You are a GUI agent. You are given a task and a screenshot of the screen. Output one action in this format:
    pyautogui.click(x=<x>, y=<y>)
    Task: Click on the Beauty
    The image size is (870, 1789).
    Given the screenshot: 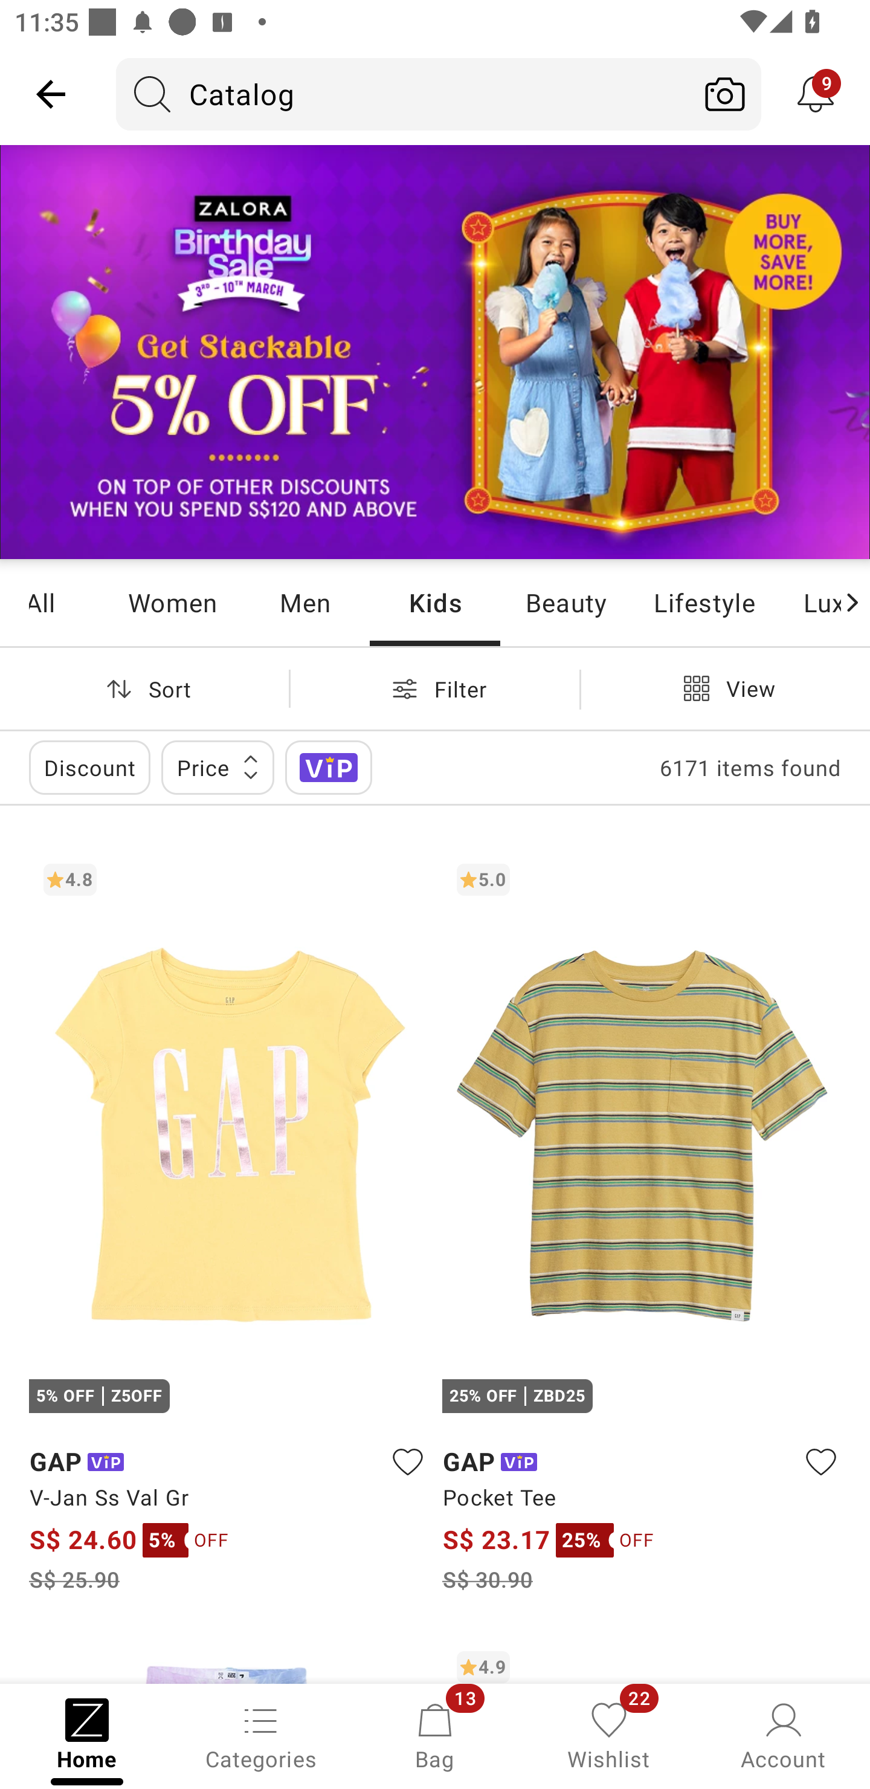 What is the action you would take?
    pyautogui.click(x=565, y=602)
    